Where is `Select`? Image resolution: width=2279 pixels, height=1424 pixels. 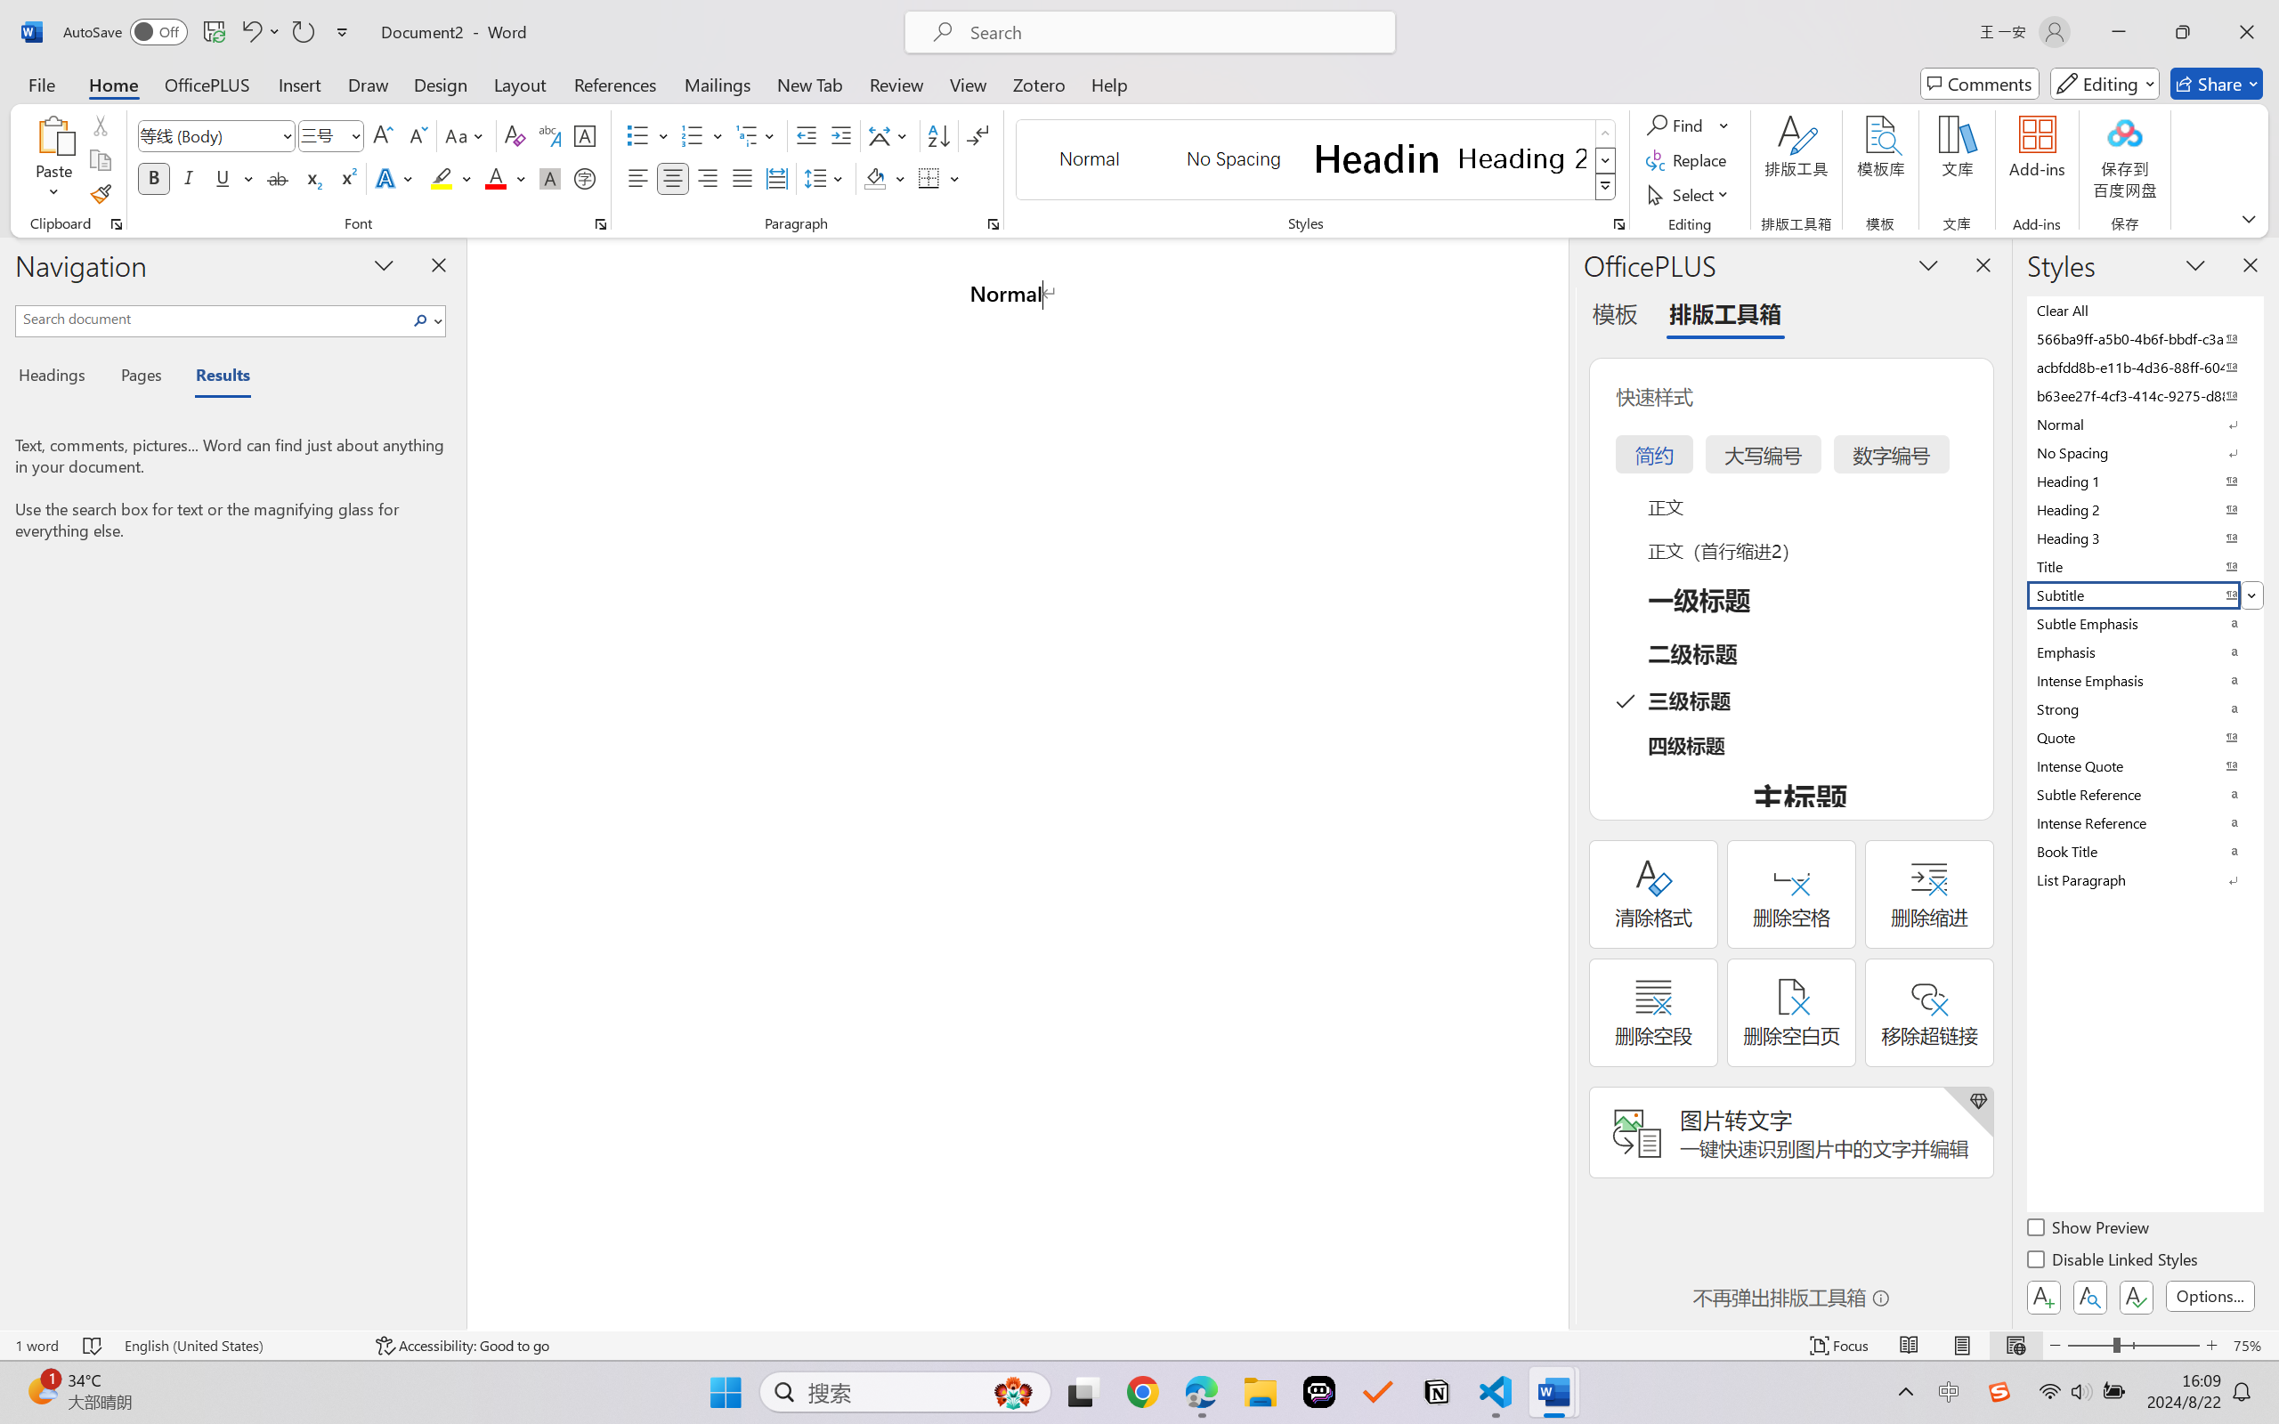 Select is located at coordinates (1691, 194).